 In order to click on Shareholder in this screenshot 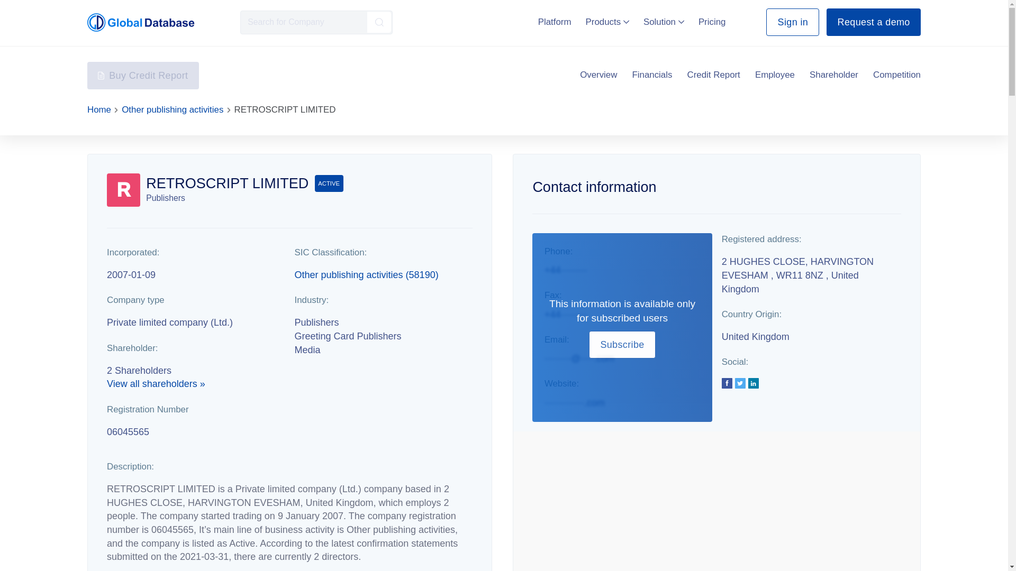, I will do `click(834, 75)`.